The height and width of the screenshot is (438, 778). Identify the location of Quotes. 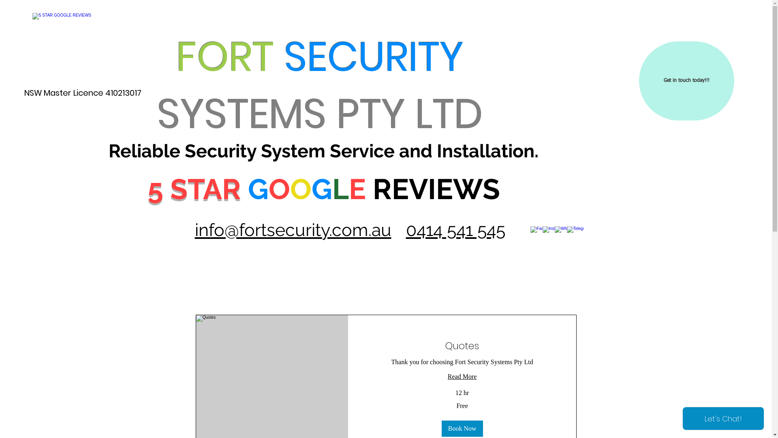
(462, 346).